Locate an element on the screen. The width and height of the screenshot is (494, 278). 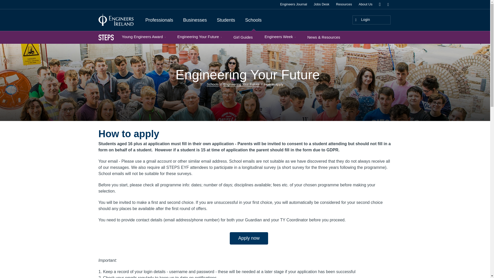
Professionals is located at coordinates (159, 20).